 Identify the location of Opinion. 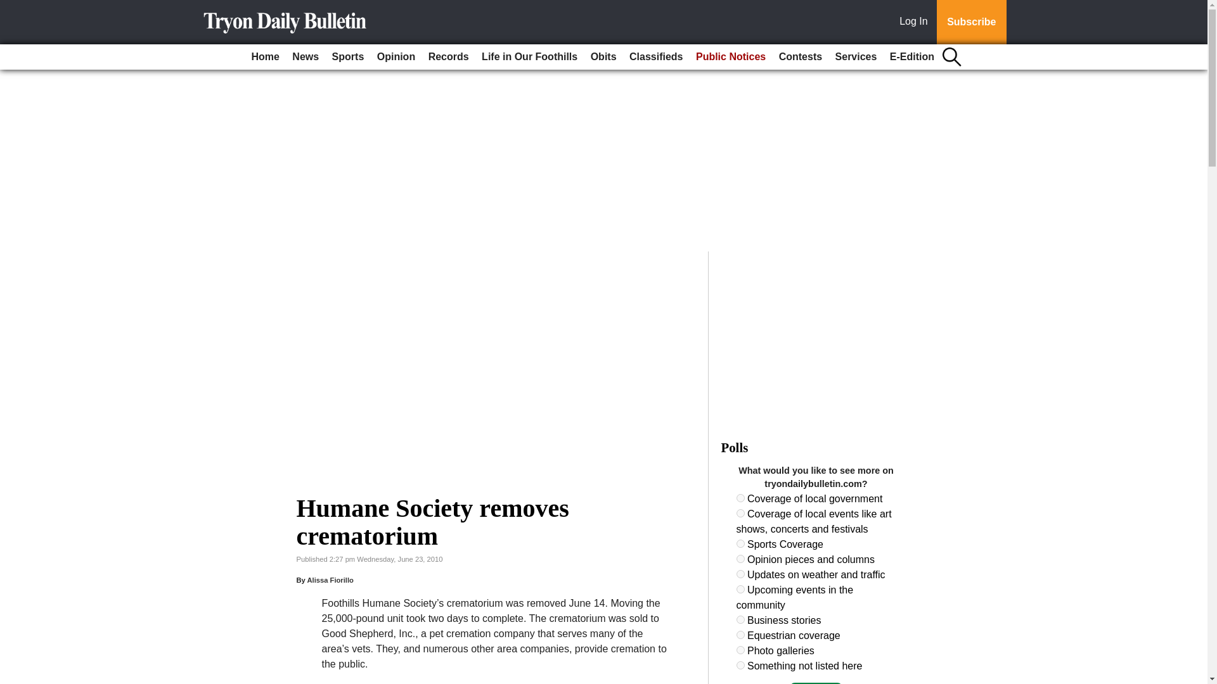
(396, 57).